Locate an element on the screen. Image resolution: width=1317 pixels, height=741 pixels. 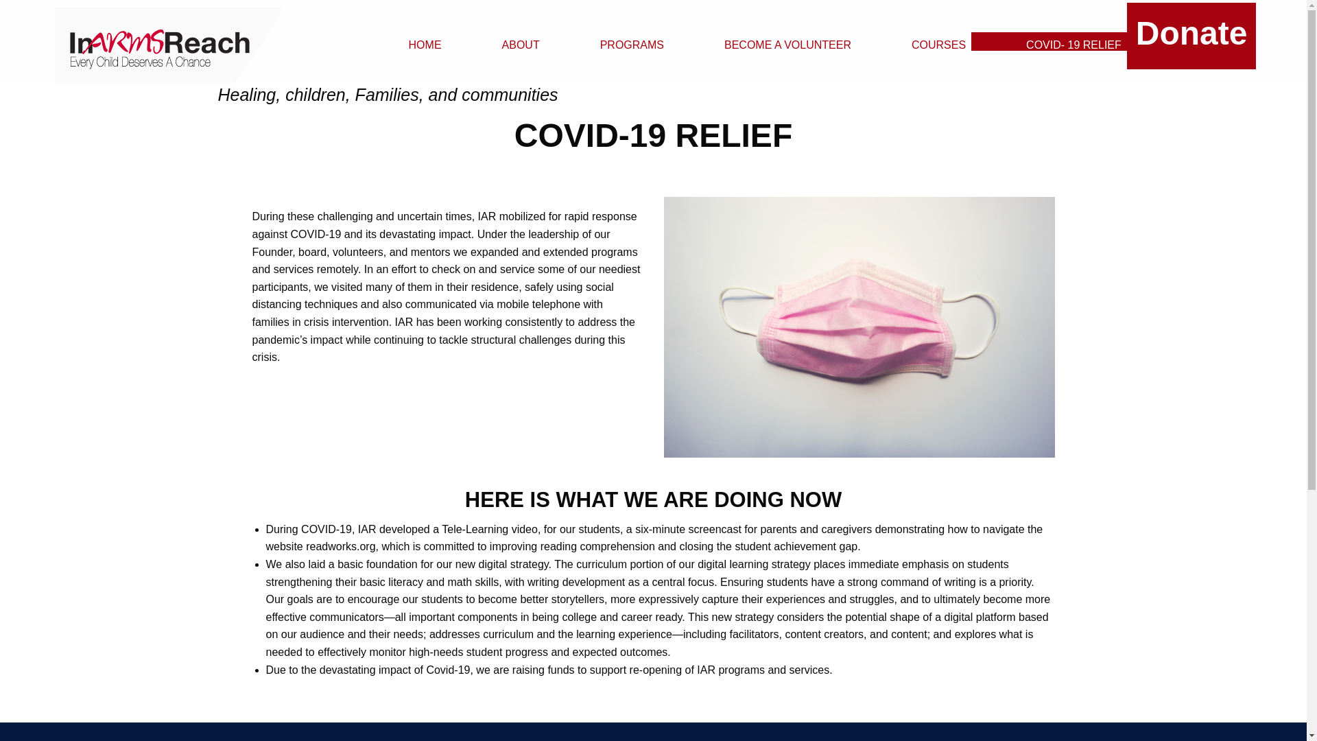
BECOME A VOLUNTEER is located at coordinates (763, 41).